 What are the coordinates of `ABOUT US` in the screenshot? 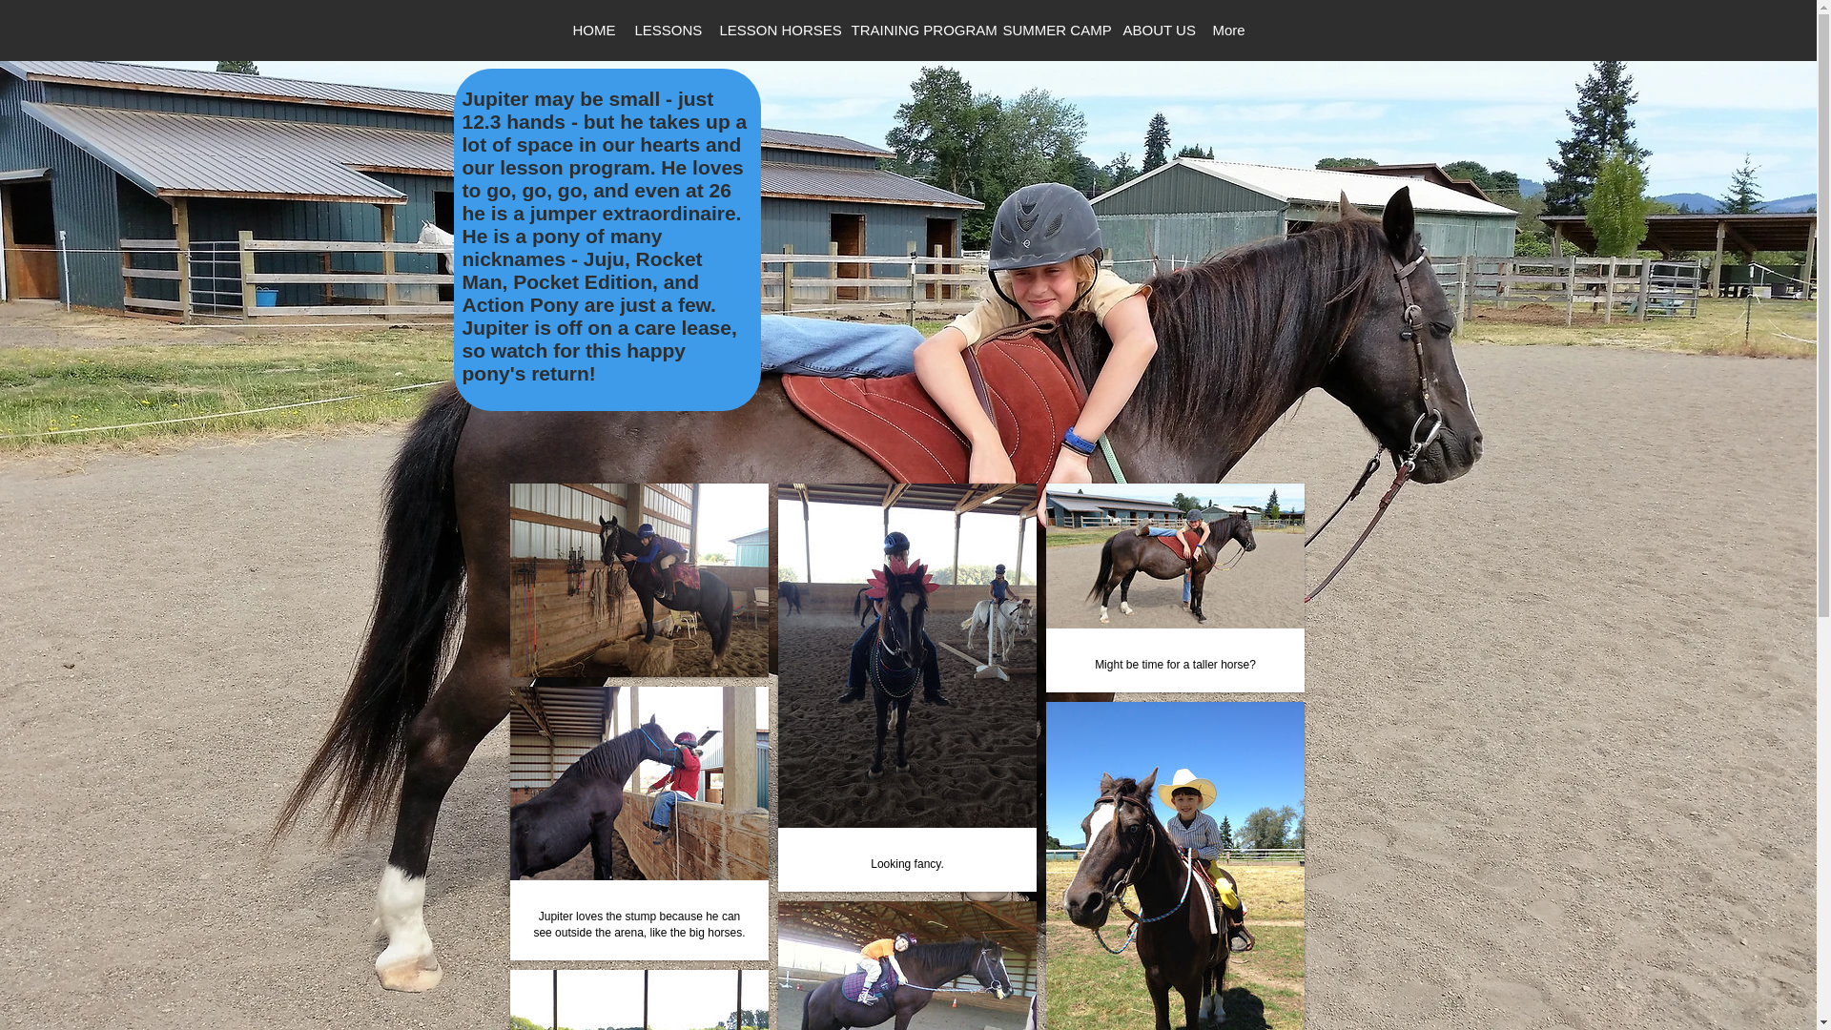 It's located at (1154, 31).